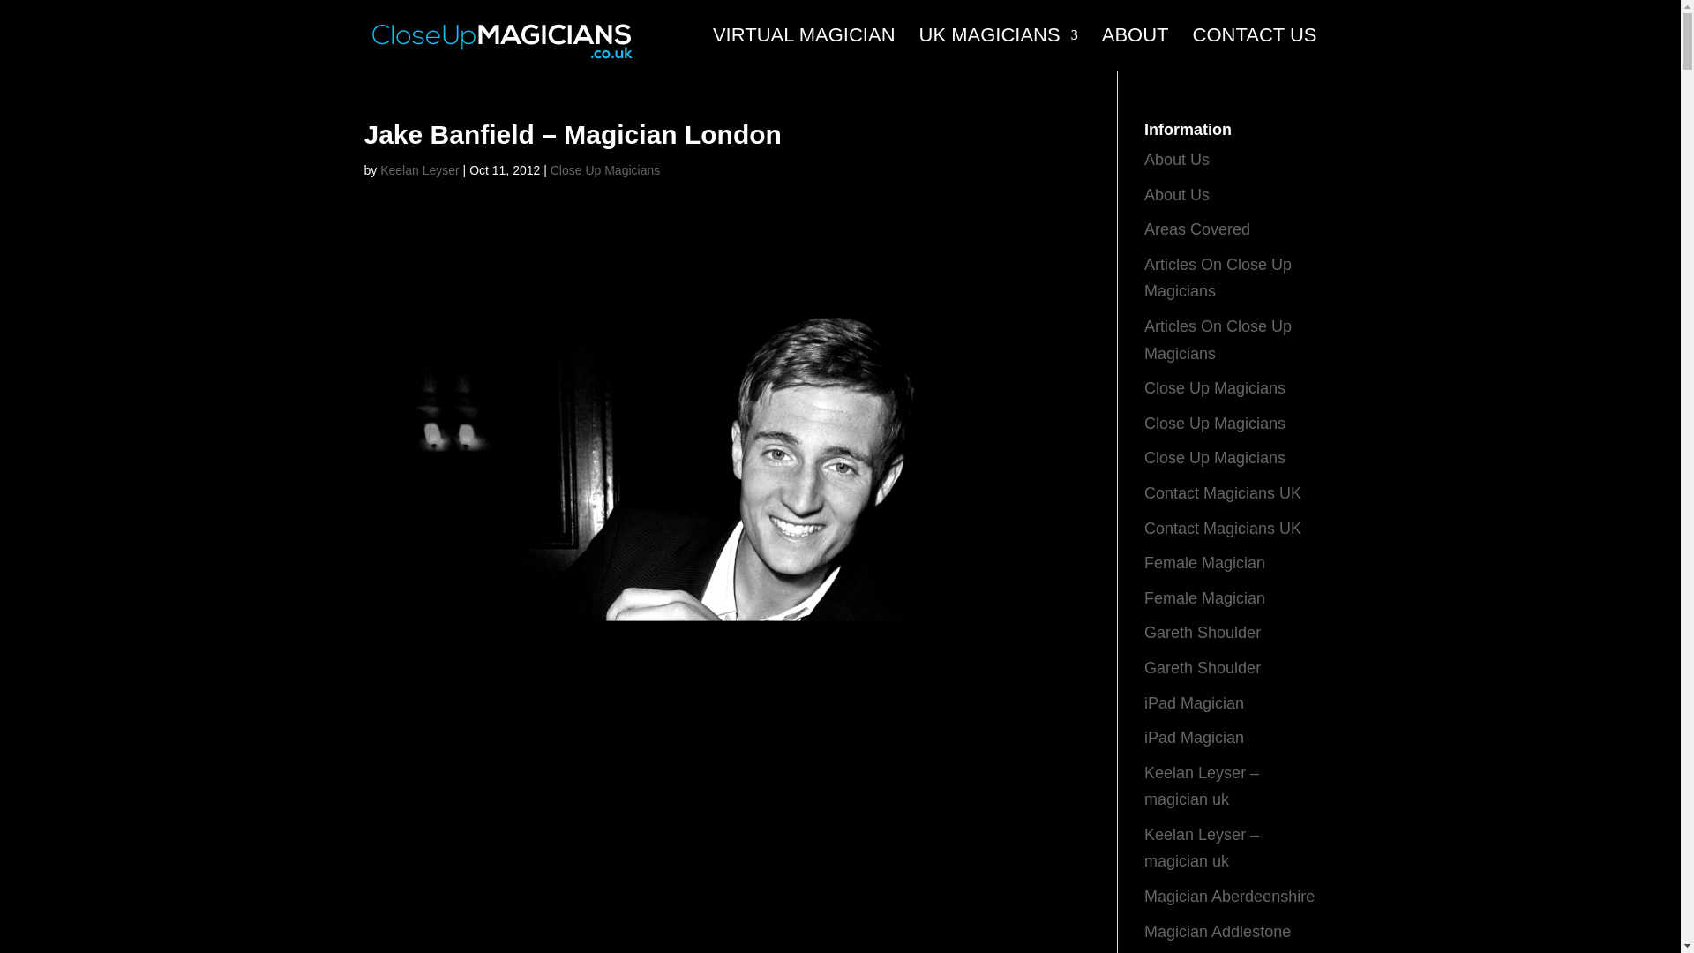 The width and height of the screenshot is (1694, 953). I want to click on About Us, so click(1177, 159).